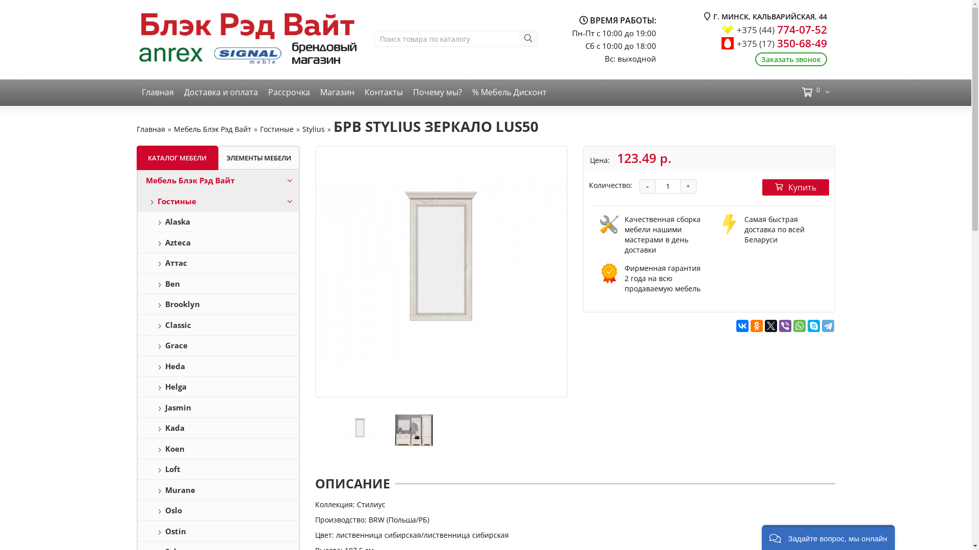  Describe the element at coordinates (828, 326) in the screenshot. I see `Telegram` at that location.